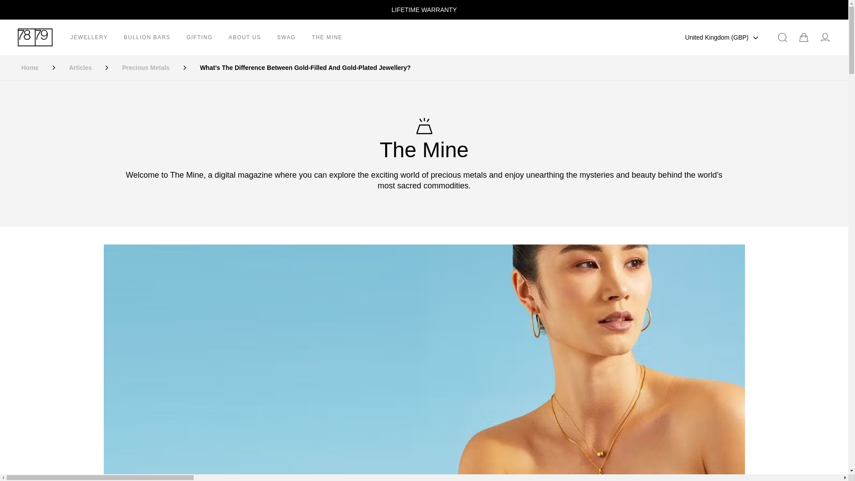 Image resolution: width=855 pixels, height=481 pixels. Describe the element at coordinates (286, 37) in the screenshot. I see `SWAG` at that location.